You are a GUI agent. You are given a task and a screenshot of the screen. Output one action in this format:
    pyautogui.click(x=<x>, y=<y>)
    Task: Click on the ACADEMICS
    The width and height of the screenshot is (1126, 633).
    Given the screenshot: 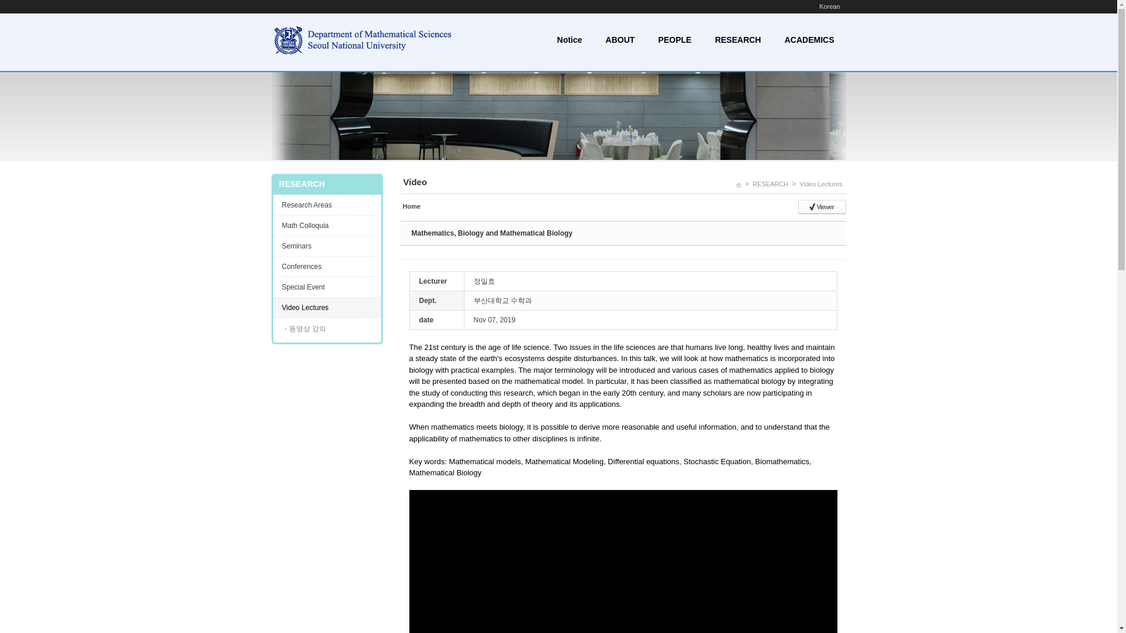 What is the action you would take?
    pyautogui.click(x=809, y=41)
    